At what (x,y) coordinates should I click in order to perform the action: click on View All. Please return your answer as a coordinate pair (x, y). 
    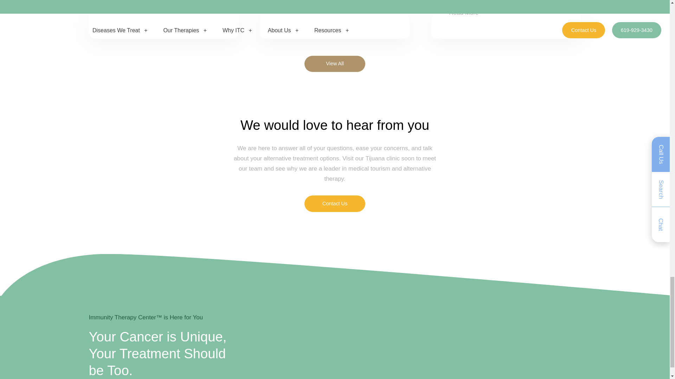
    Looking at the image, I should click on (335, 64).